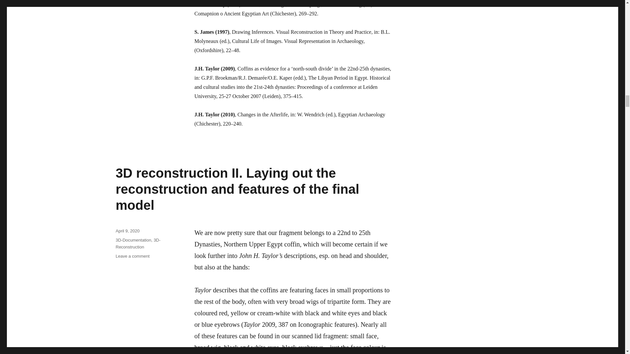 The width and height of the screenshot is (630, 354). What do you see at coordinates (138, 243) in the screenshot?
I see `3D-Reconstruction` at bounding box center [138, 243].